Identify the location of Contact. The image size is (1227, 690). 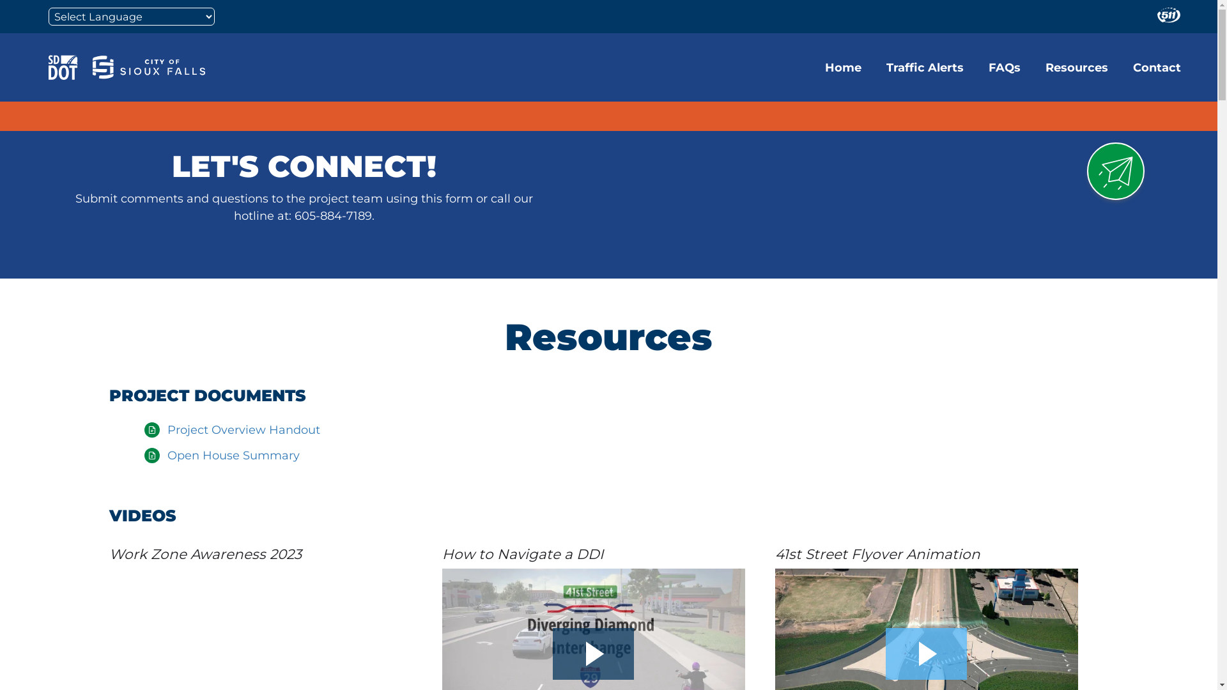
(1157, 68).